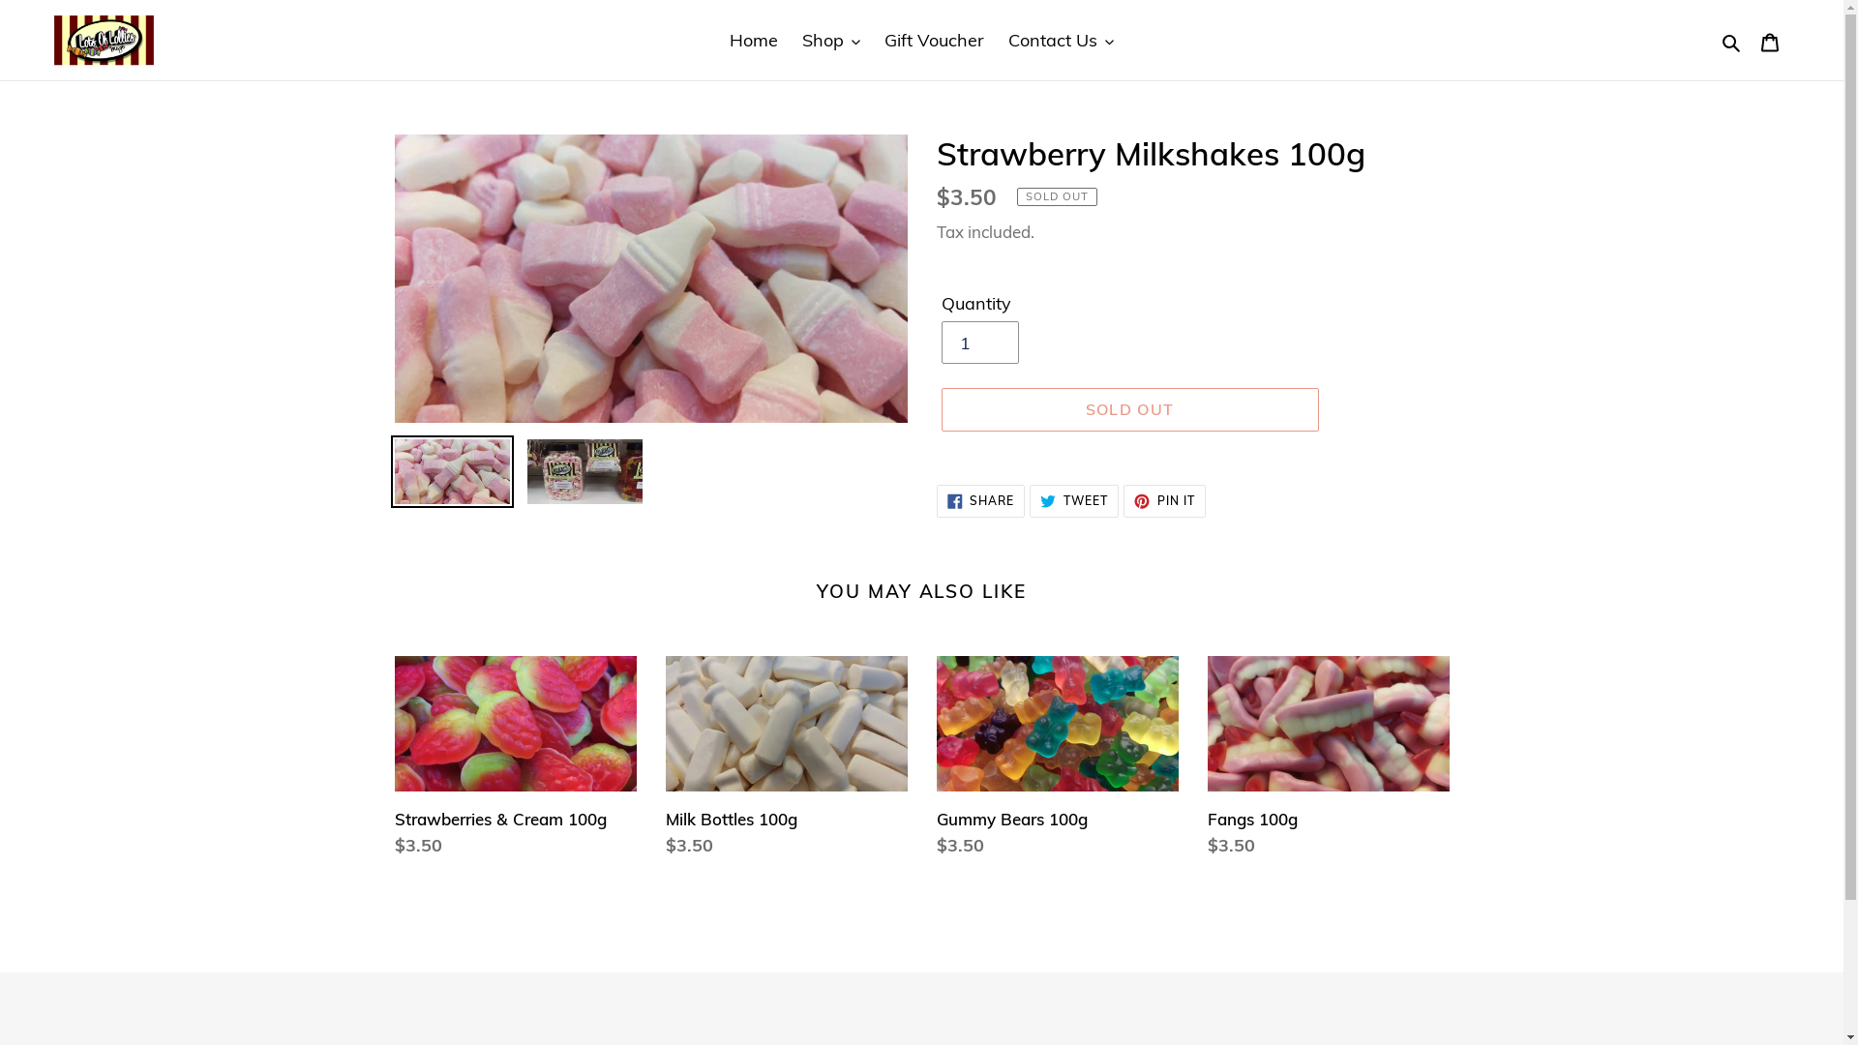 The height and width of the screenshot is (1045, 1858). Describe the element at coordinates (1329, 761) in the screenshot. I see `Fangs 100g` at that location.